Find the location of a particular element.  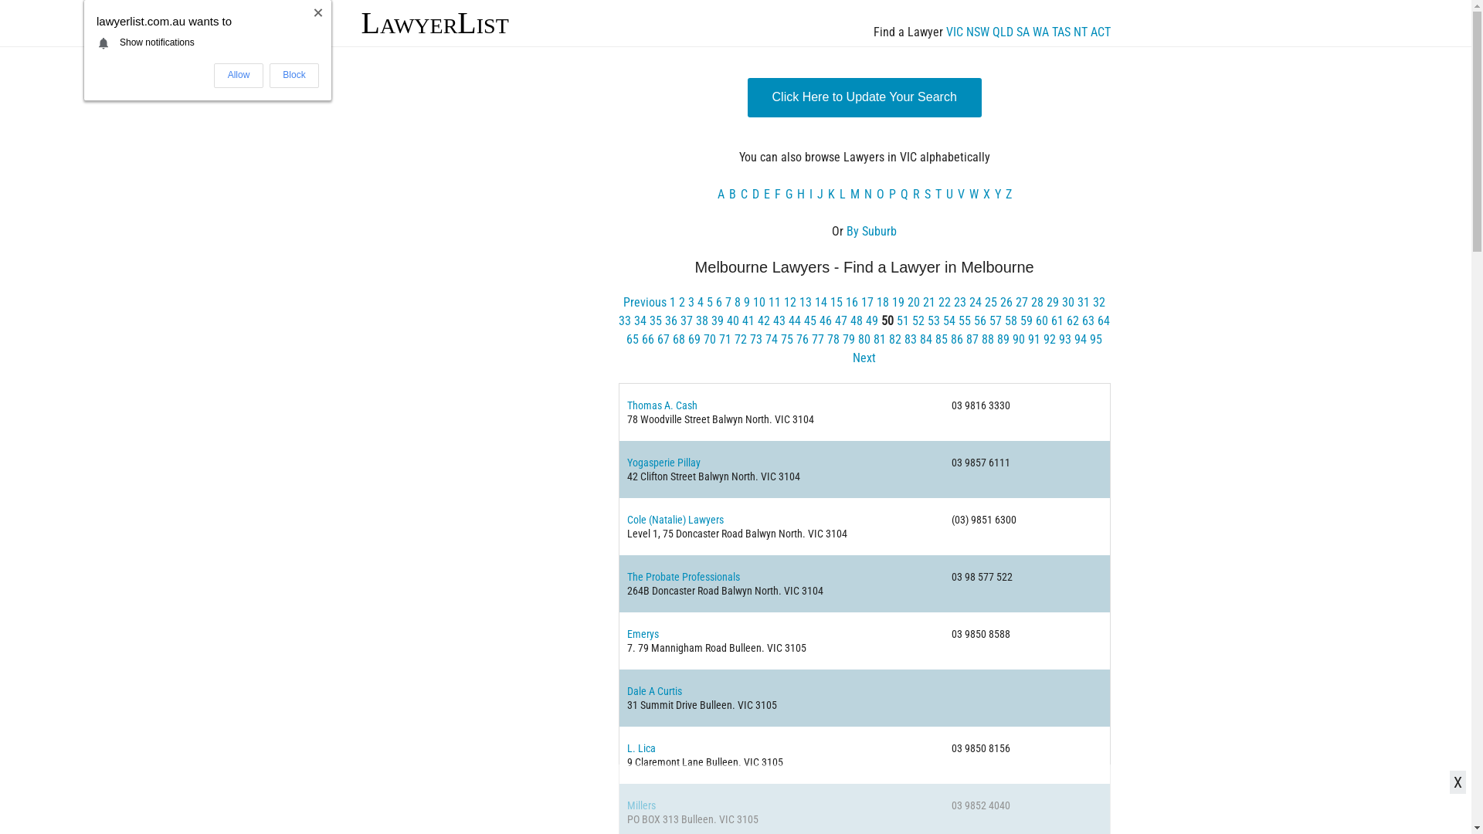

70 is located at coordinates (710, 340).